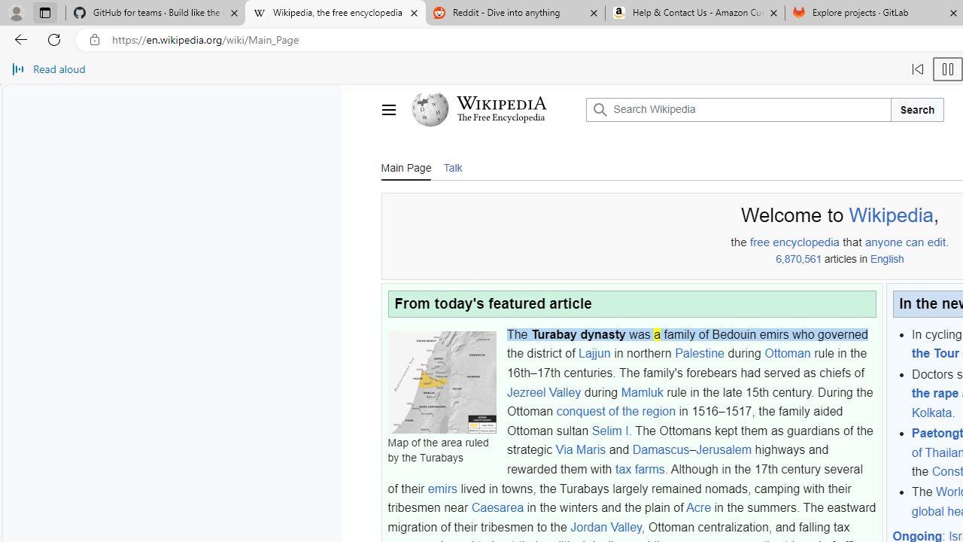  What do you see at coordinates (615, 411) in the screenshot?
I see `conquest of the region` at bounding box center [615, 411].